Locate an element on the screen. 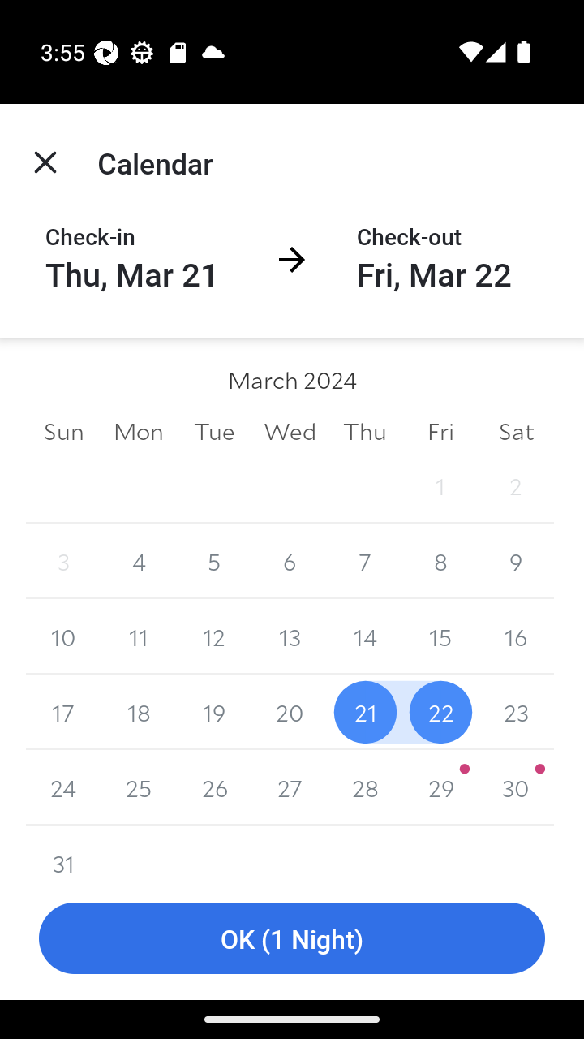 Image resolution: width=584 pixels, height=1039 pixels. OK (1 Night) is located at coordinates (292, 938).